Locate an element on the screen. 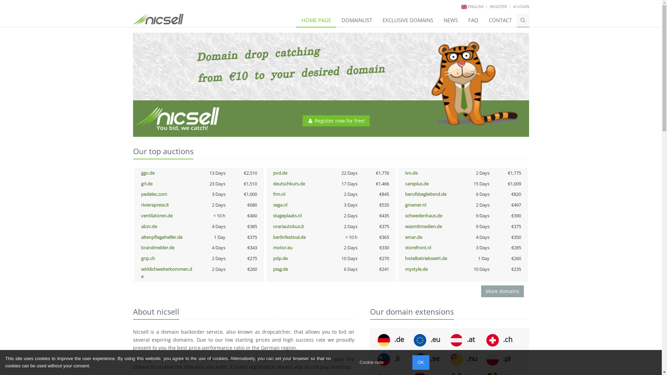  grl.de is located at coordinates (147, 184).